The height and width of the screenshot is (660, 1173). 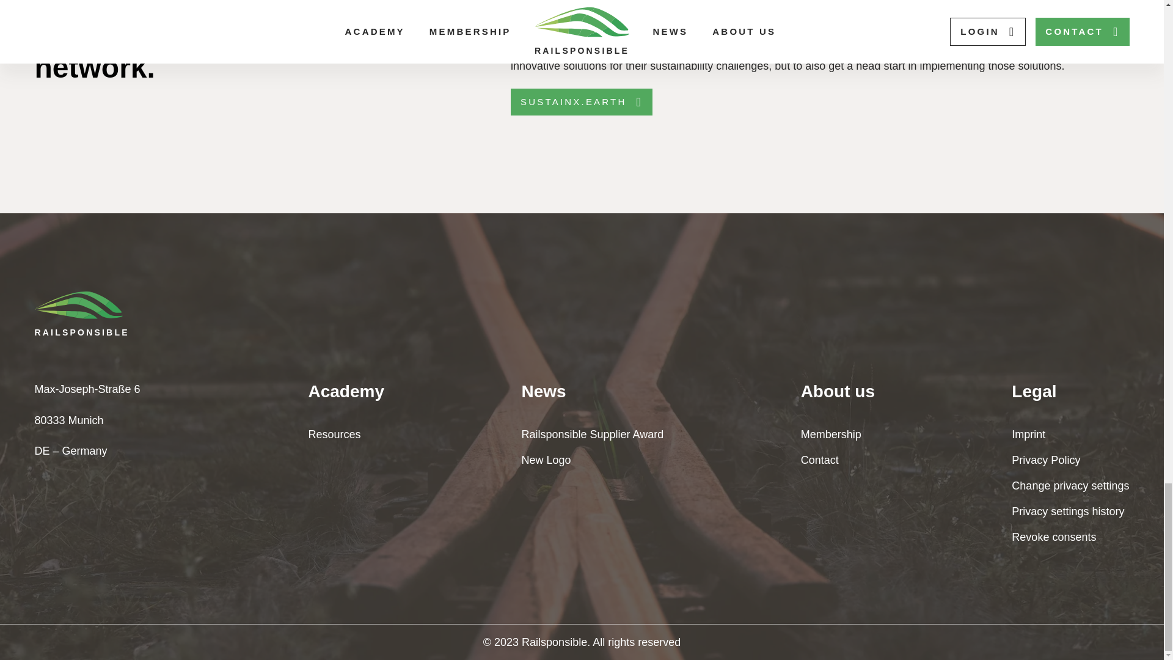 I want to click on About us, so click(x=838, y=391).